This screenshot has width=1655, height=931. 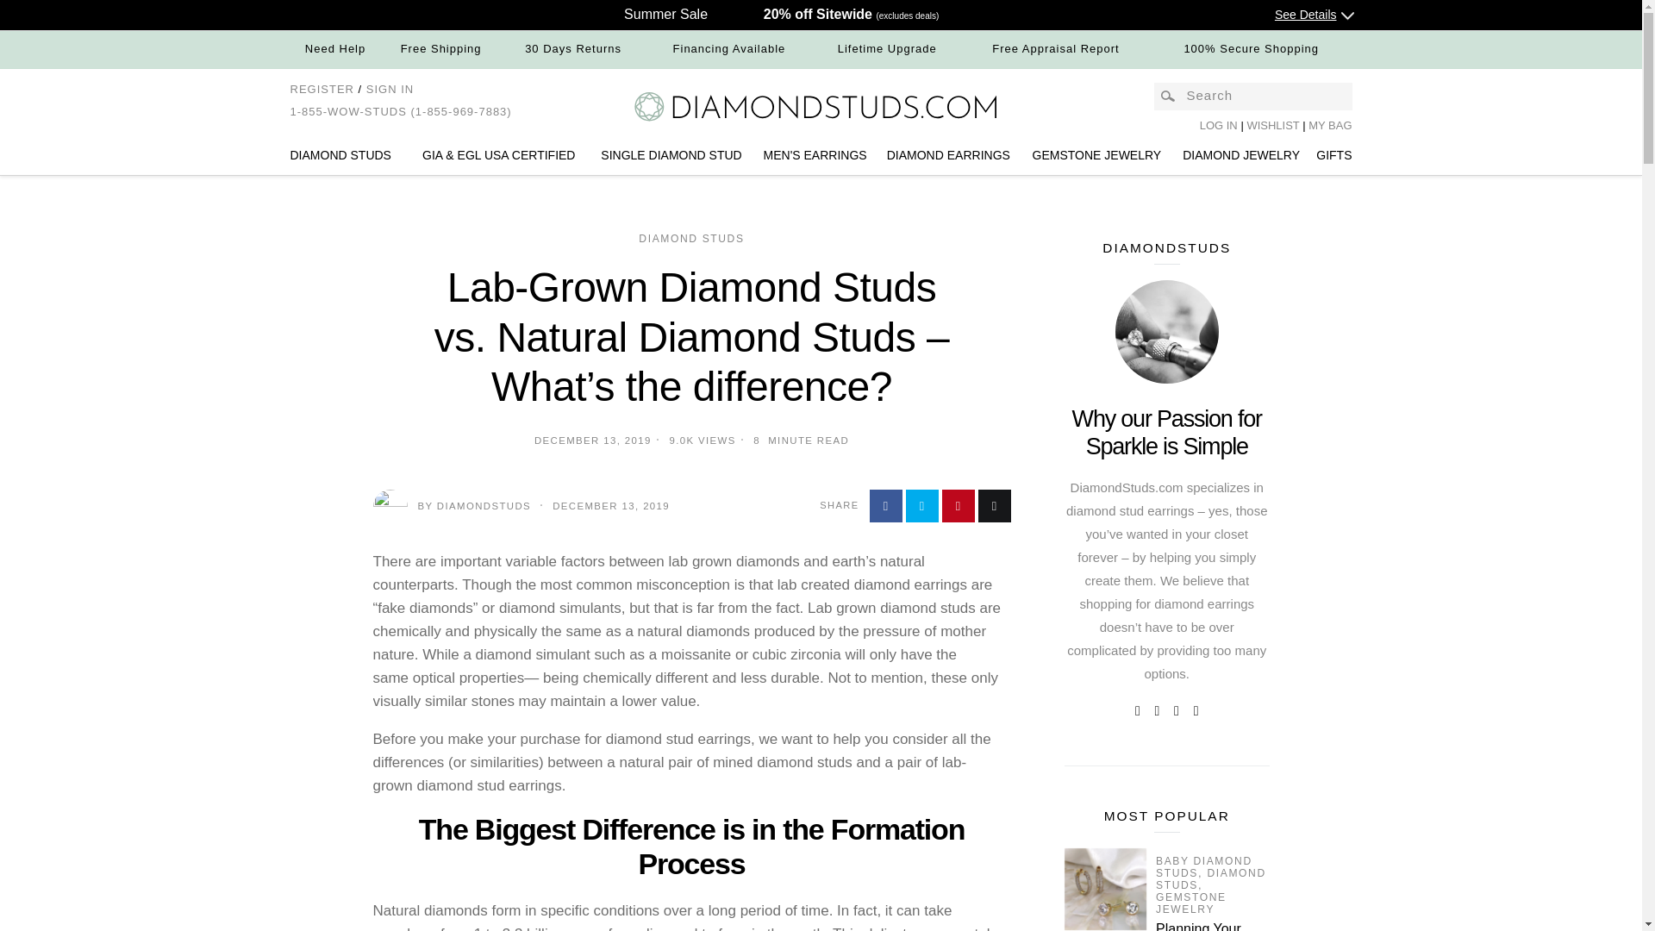 What do you see at coordinates (334, 48) in the screenshot?
I see `Need Help` at bounding box center [334, 48].